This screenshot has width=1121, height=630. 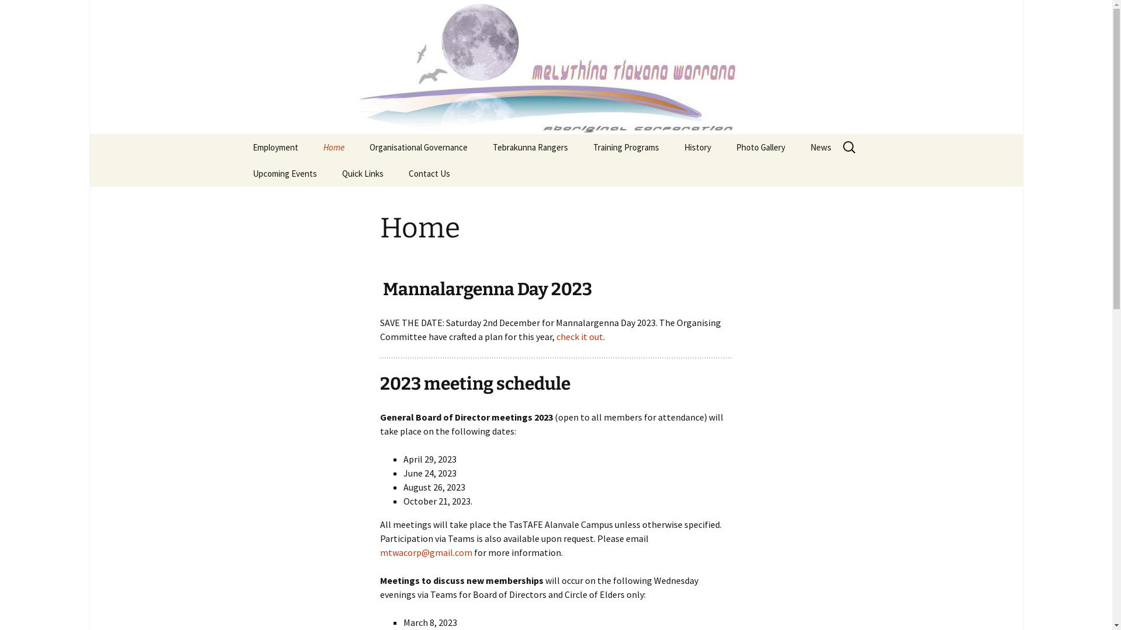 What do you see at coordinates (241, 134) in the screenshot?
I see `Skip to content` at bounding box center [241, 134].